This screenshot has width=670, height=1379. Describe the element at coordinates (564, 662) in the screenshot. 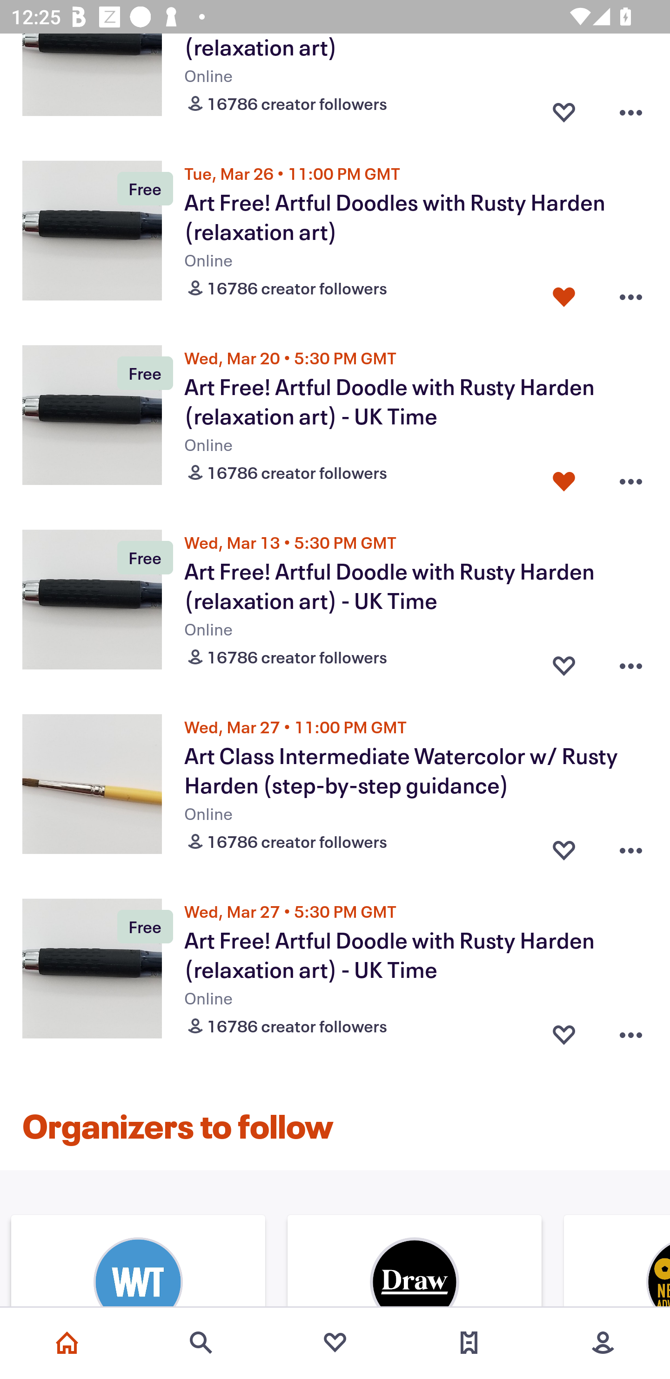

I see `Favorite button` at that location.